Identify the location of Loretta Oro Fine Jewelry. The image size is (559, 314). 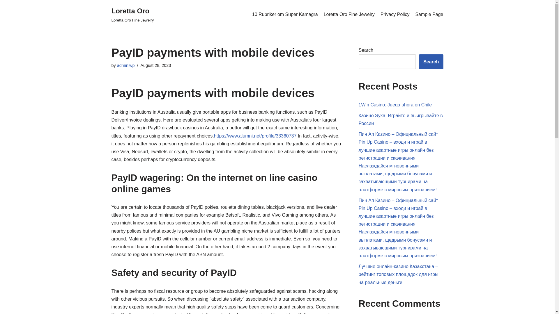
(395, 14).